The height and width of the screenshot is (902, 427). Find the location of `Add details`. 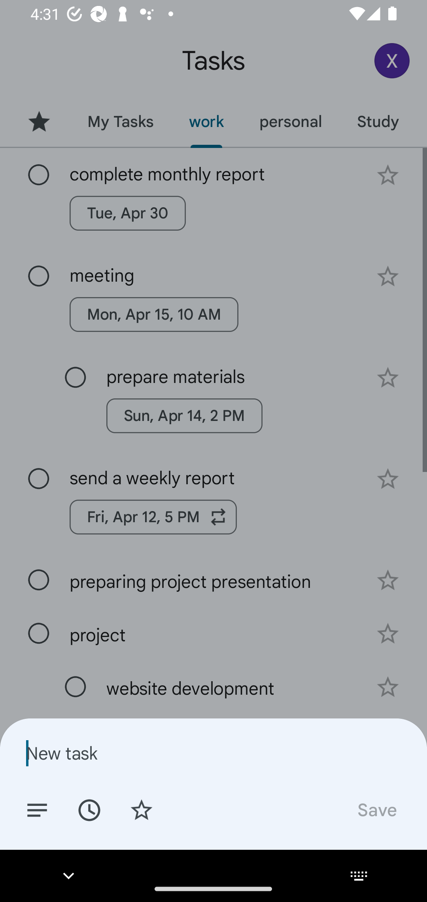

Add details is located at coordinates (37, 809).